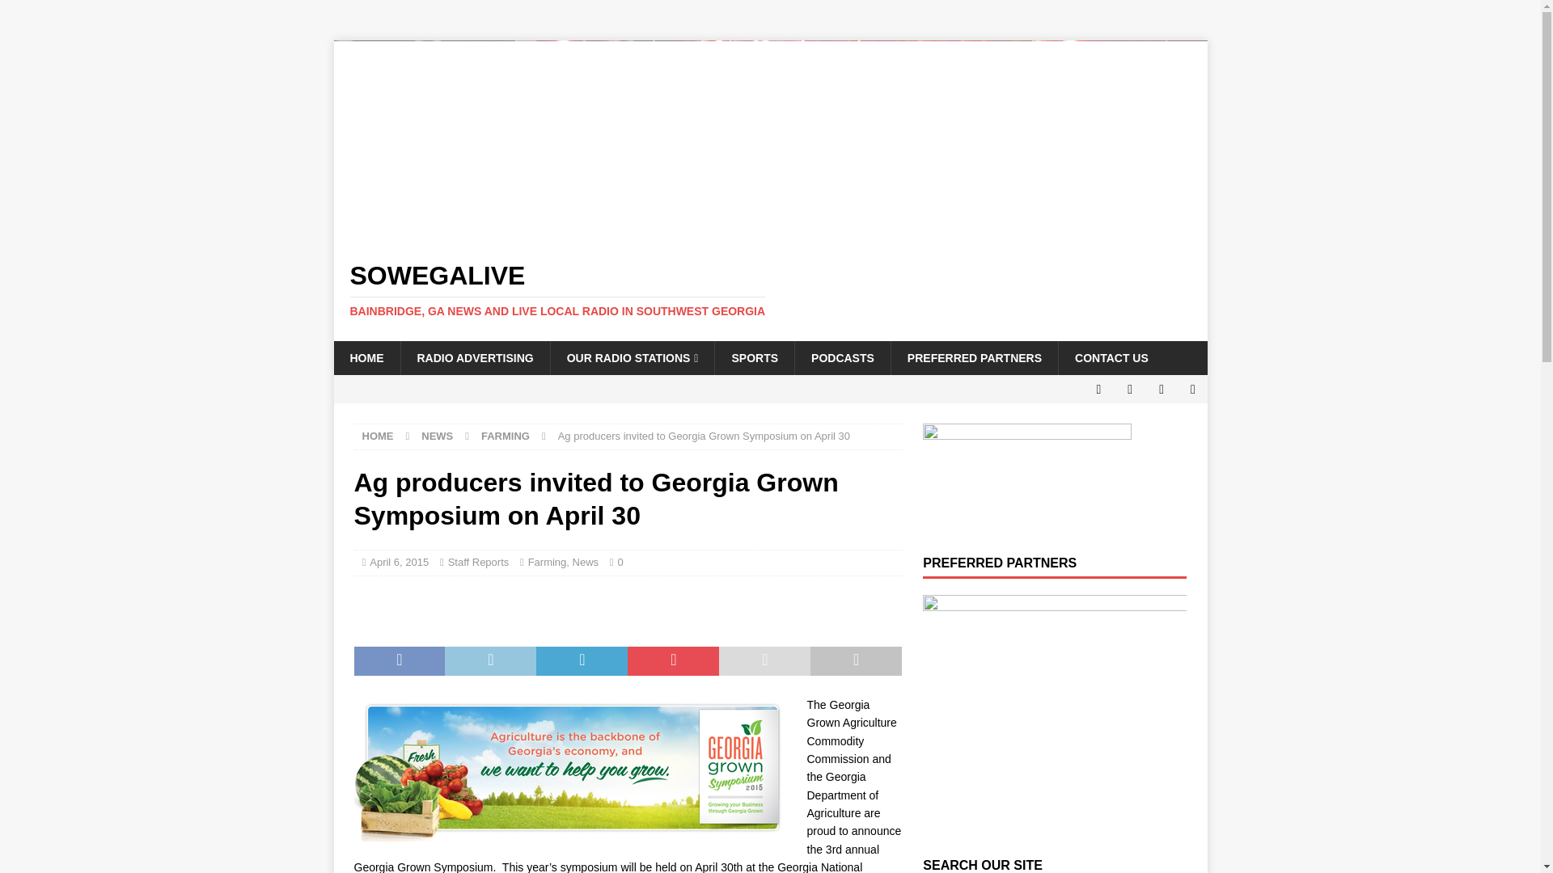  What do you see at coordinates (437, 436) in the screenshot?
I see `NEWS` at bounding box center [437, 436].